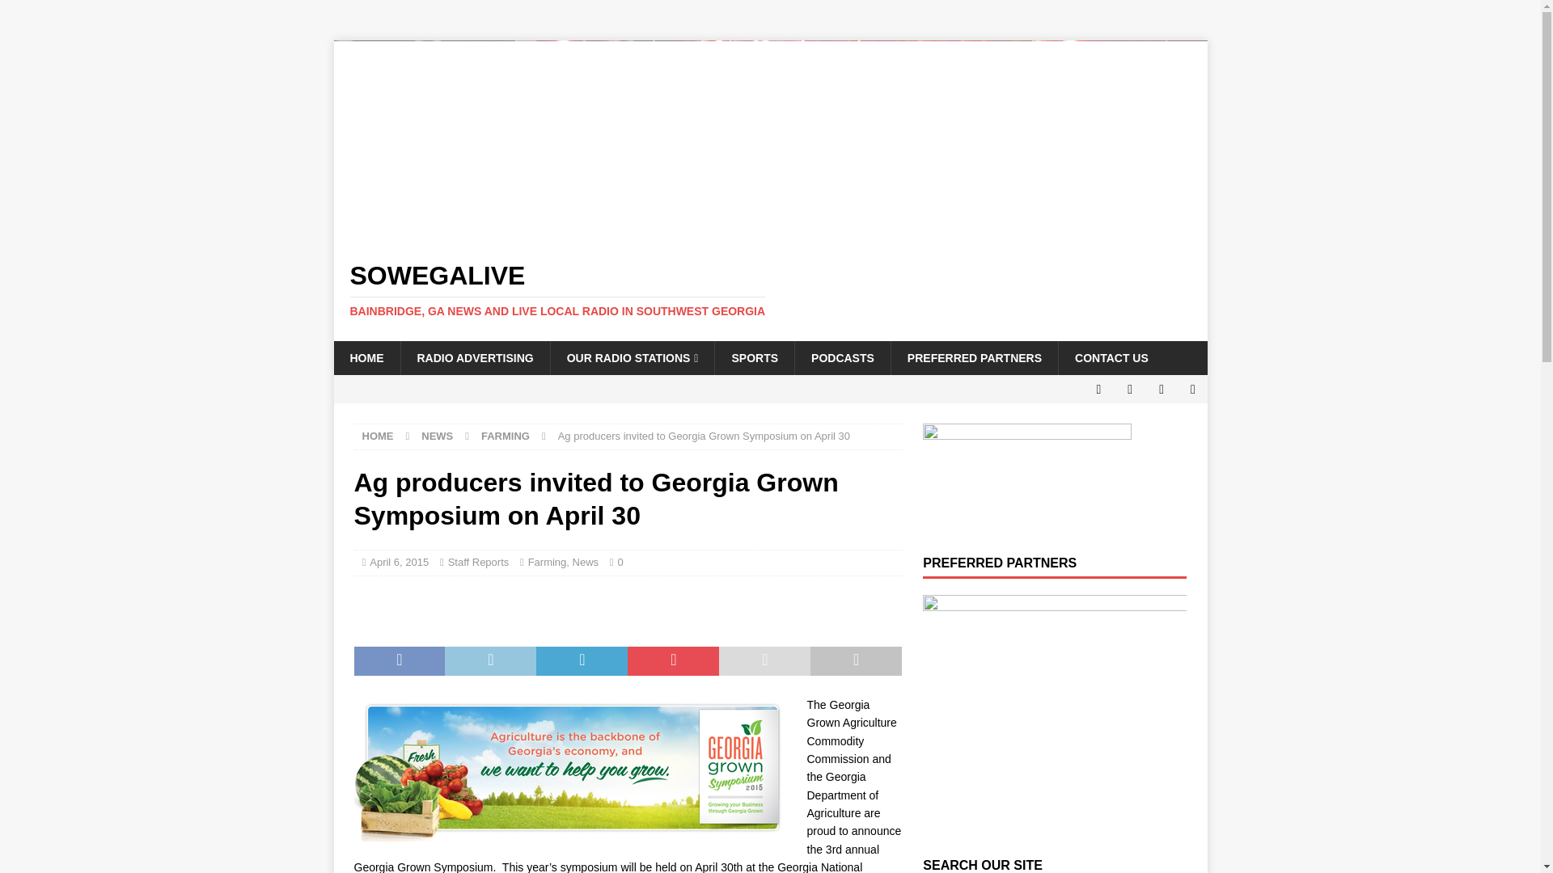  What do you see at coordinates (437, 436) in the screenshot?
I see `NEWS` at bounding box center [437, 436].